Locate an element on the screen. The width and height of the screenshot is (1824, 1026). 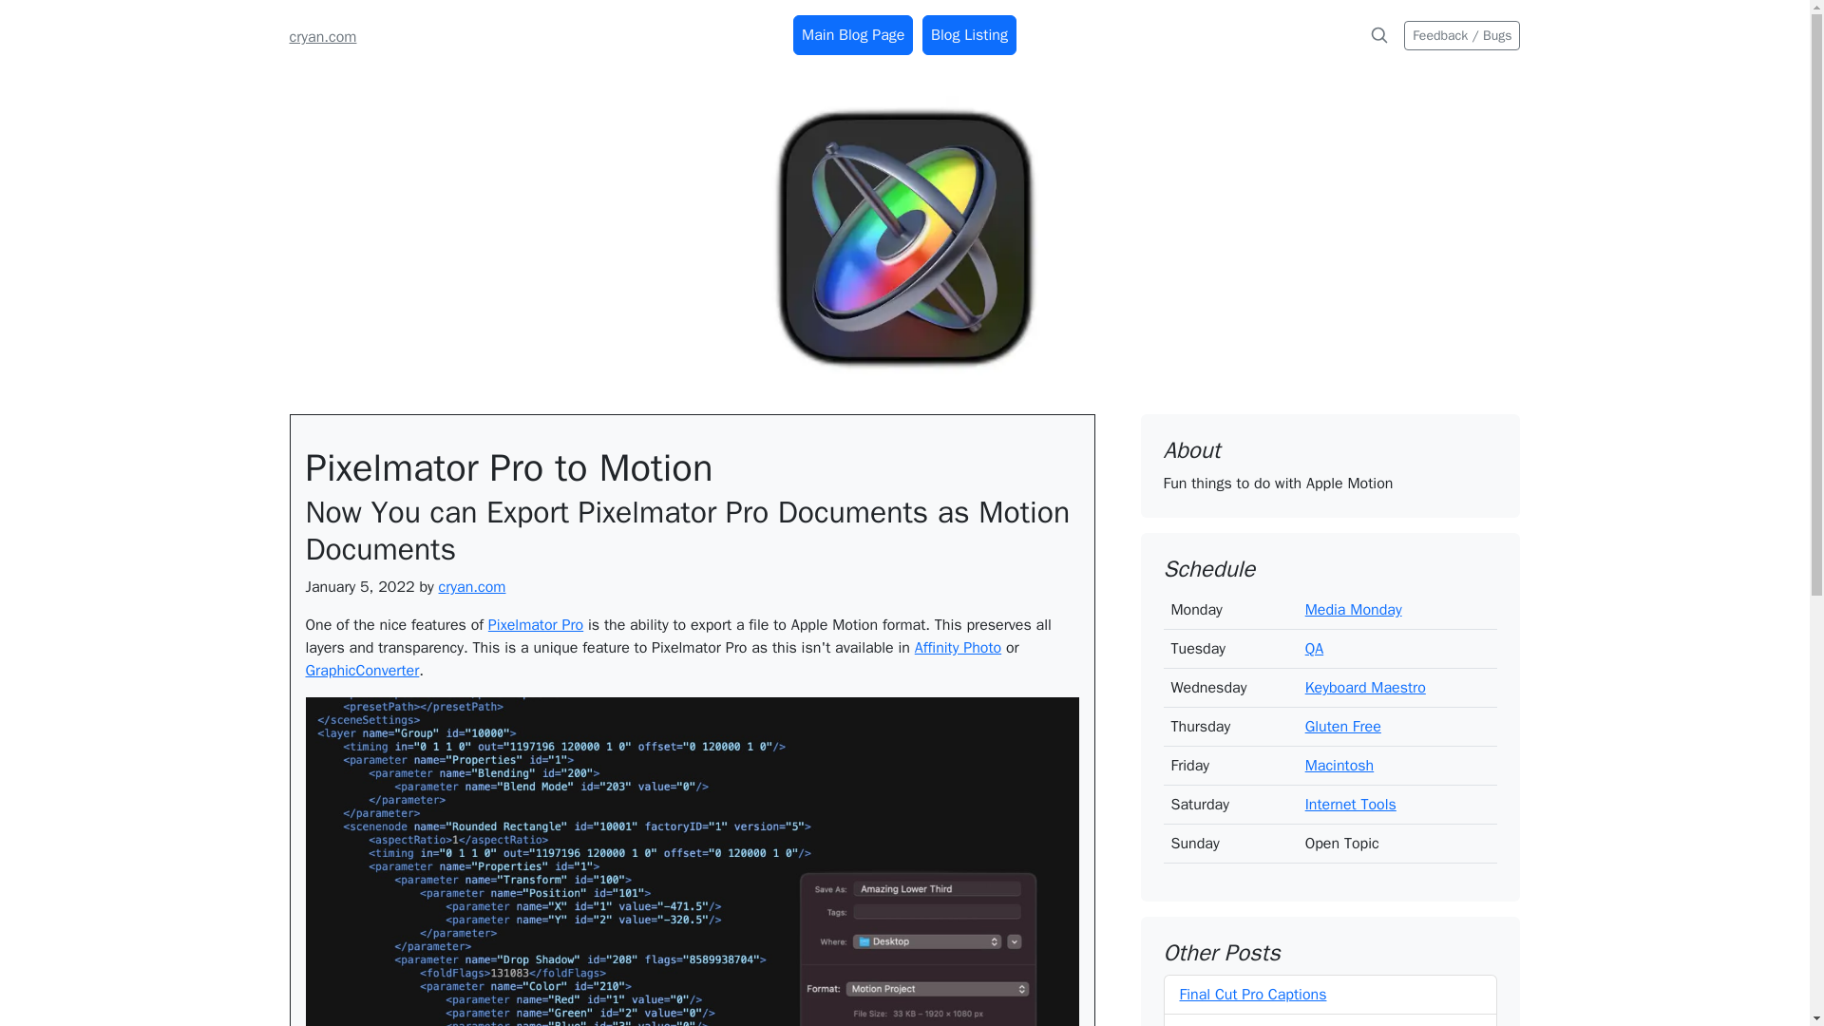
Macintosh is located at coordinates (1339, 766).